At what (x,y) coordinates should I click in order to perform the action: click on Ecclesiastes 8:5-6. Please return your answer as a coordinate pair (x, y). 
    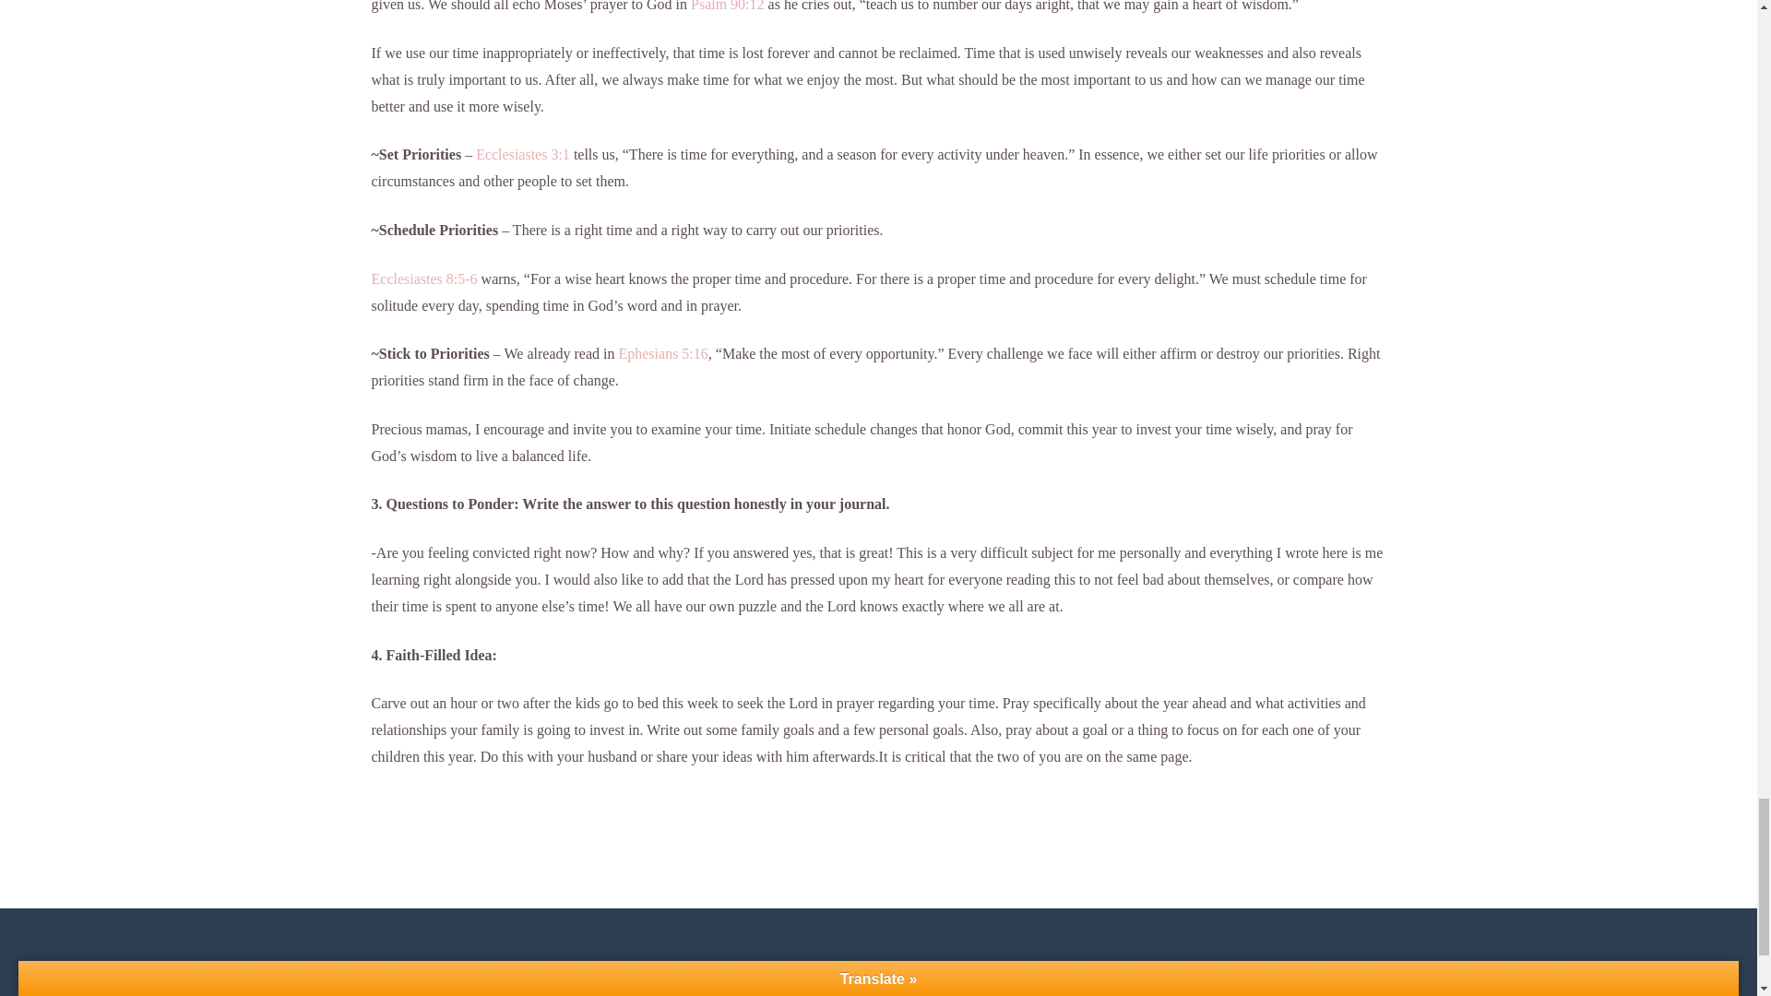
    Looking at the image, I should click on (422, 279).